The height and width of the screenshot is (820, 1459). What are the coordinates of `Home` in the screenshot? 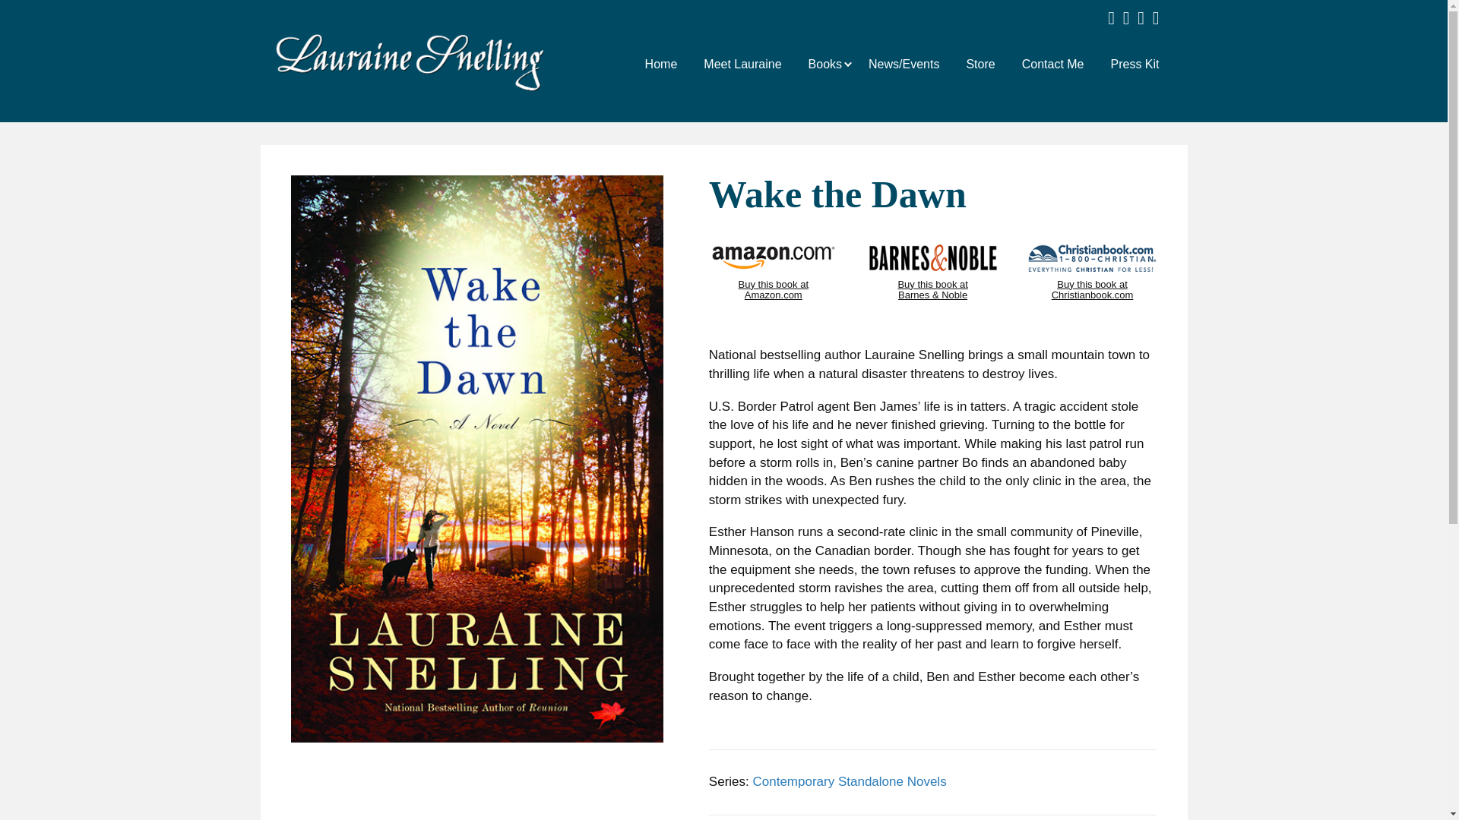 It's located at (661, 62).